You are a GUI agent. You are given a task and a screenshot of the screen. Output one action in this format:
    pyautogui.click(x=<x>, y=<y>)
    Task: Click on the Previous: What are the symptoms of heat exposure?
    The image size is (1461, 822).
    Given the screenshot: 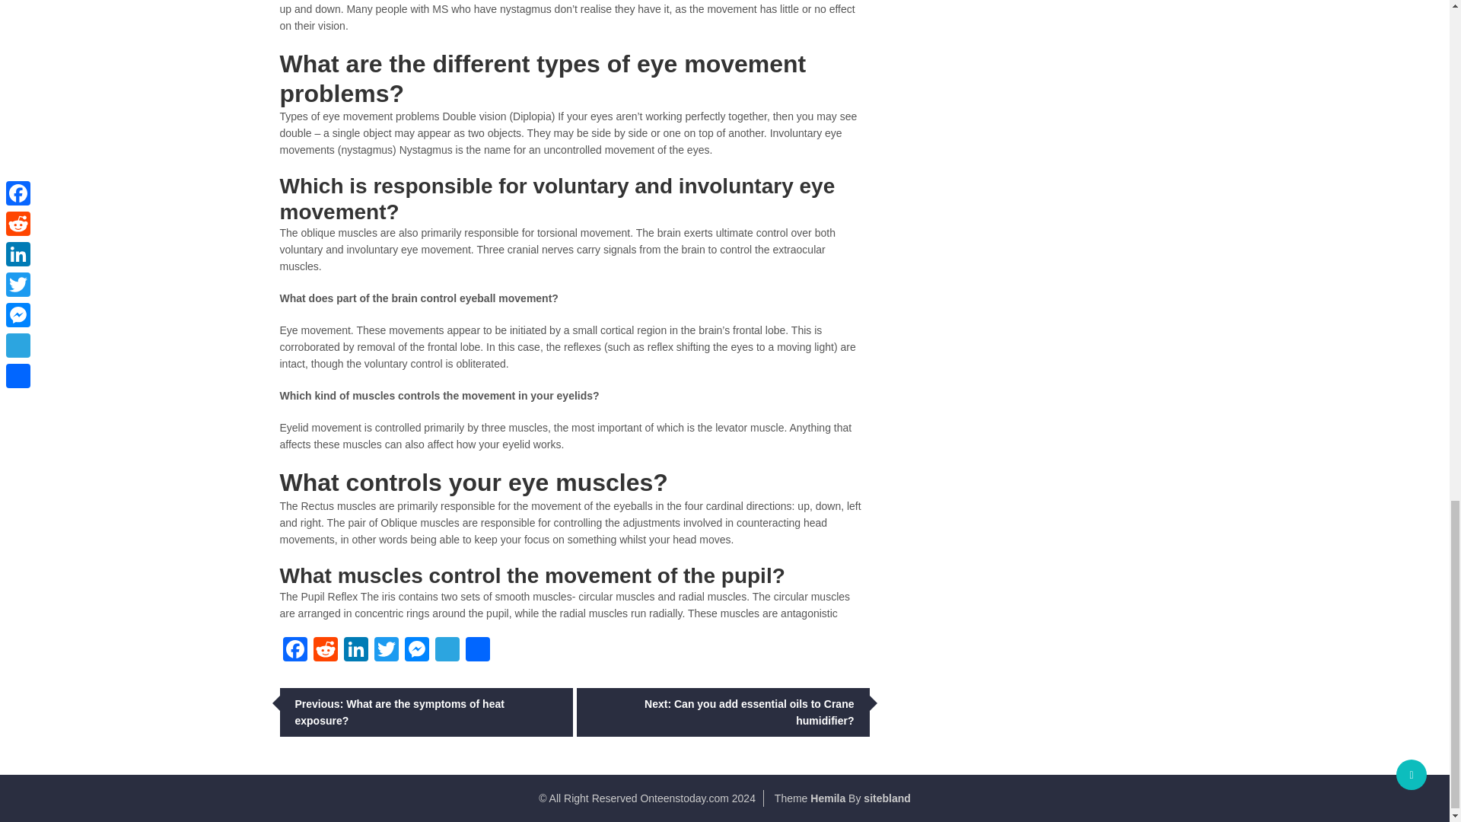 What is the action you would take?
    pyautogui.click(x=426, y=712)
    